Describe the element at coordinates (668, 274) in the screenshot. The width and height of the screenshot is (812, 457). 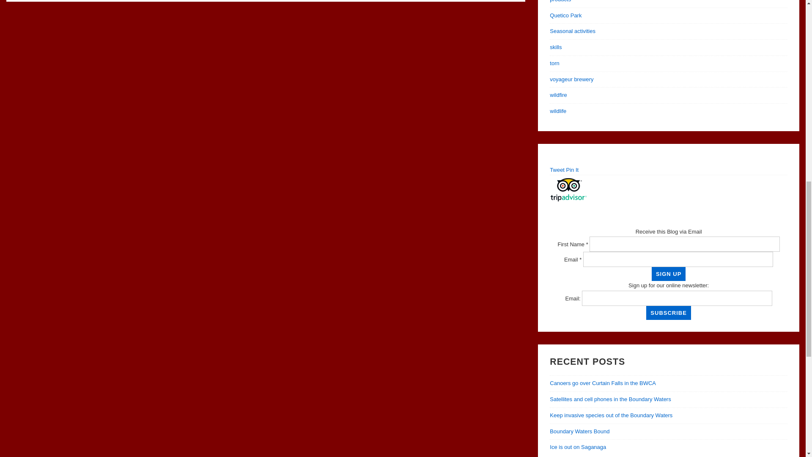
I see `Sign Up` at that location.